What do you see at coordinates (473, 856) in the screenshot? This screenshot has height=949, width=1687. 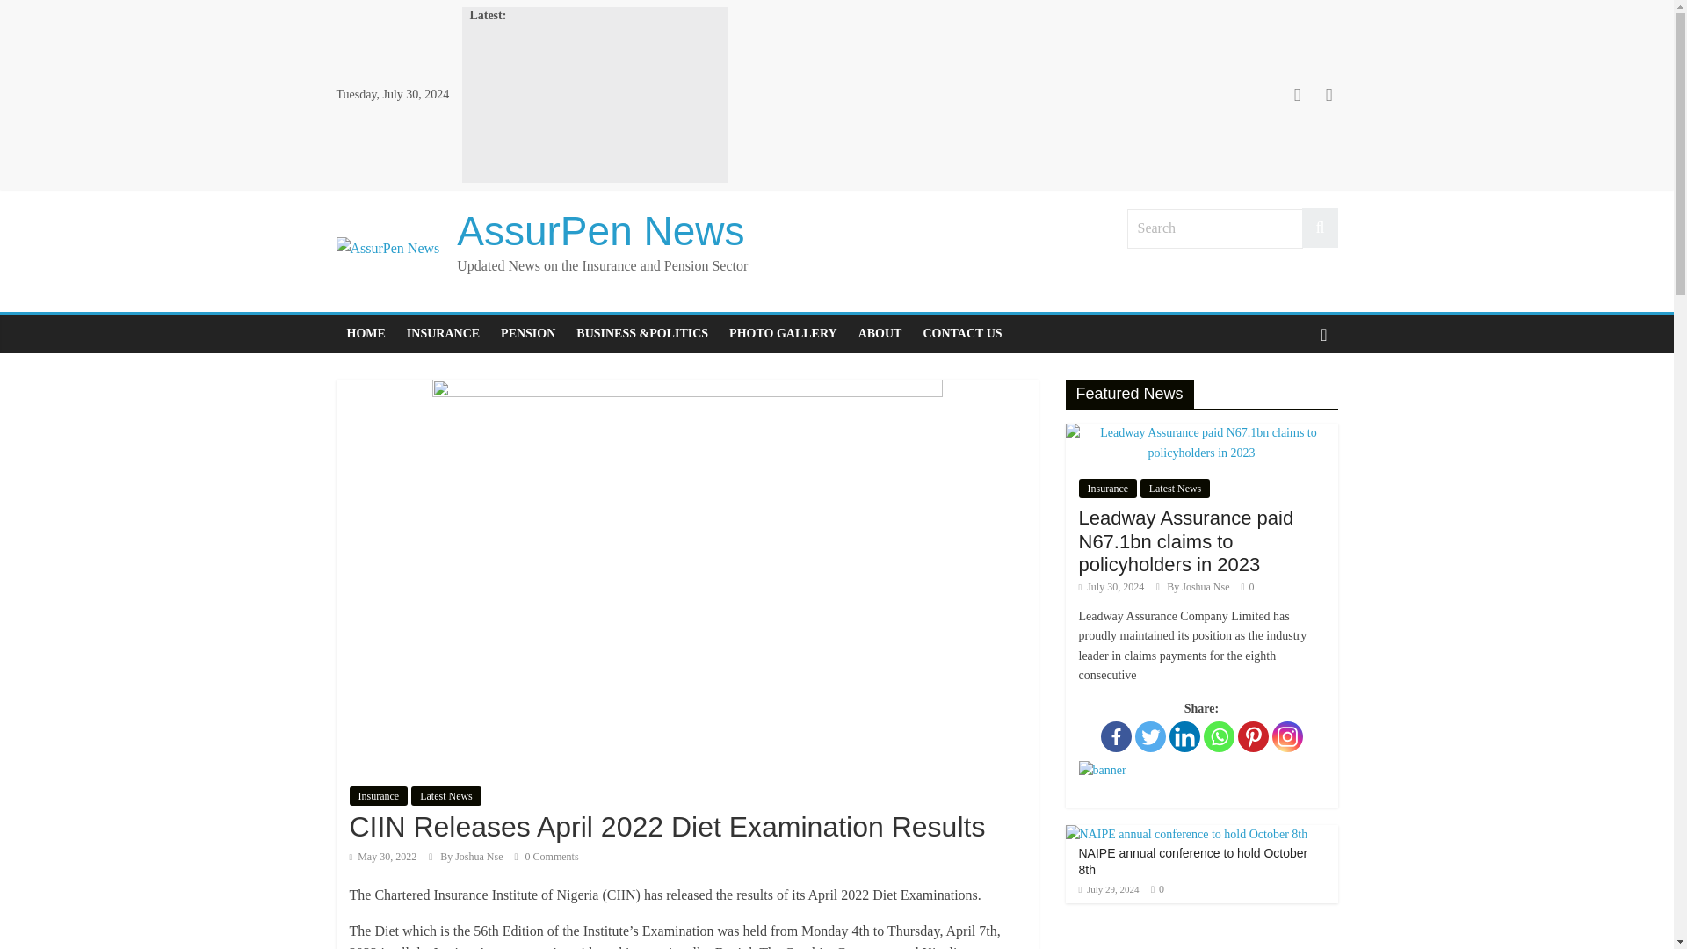 I see `By Joshua Nse` at bounding box center [473, 856].